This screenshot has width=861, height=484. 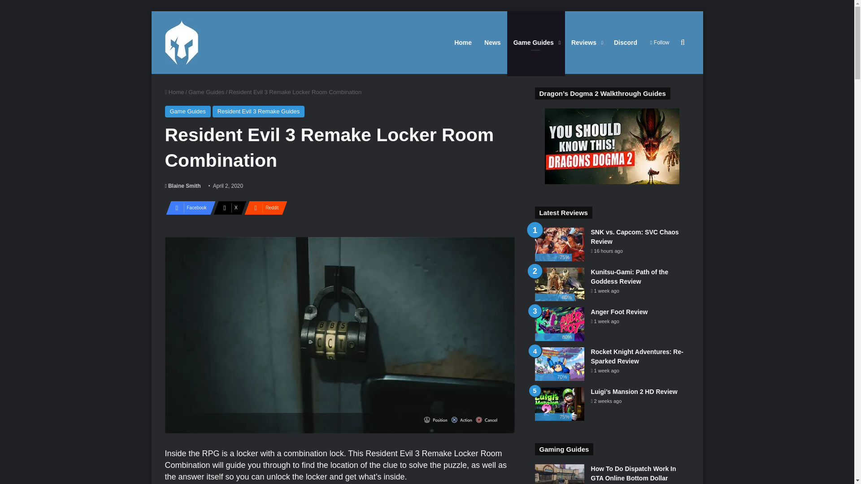 What do you see at coordinates (227, 208) in the screenshot?
I see `X` at bounding box center [227, 208].